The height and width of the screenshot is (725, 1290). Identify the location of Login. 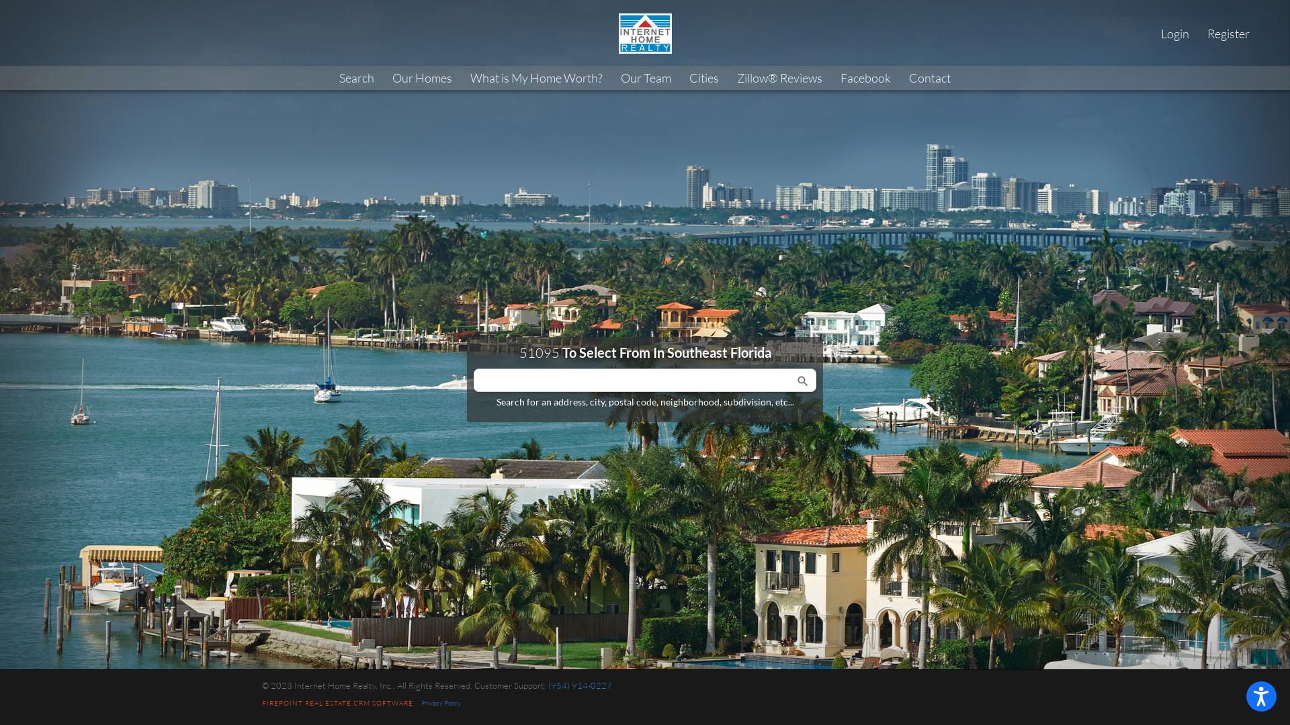
(1175, 34).